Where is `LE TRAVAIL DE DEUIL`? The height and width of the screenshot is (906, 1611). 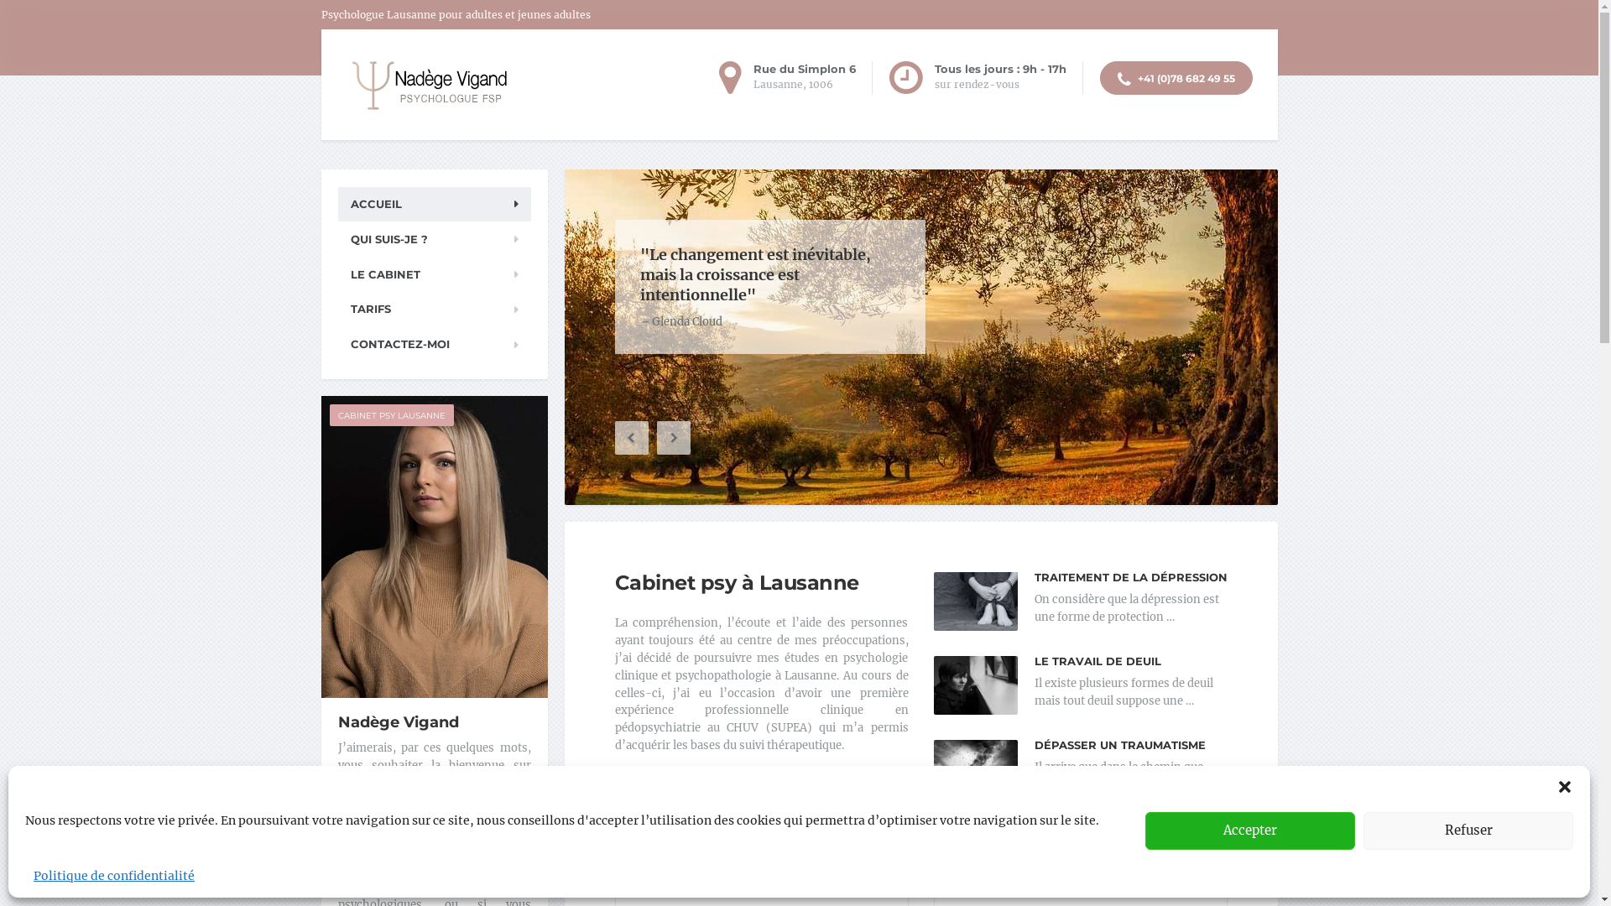
LE TRAVAIL DE DEUIL is located at coordinates (1097, 661).